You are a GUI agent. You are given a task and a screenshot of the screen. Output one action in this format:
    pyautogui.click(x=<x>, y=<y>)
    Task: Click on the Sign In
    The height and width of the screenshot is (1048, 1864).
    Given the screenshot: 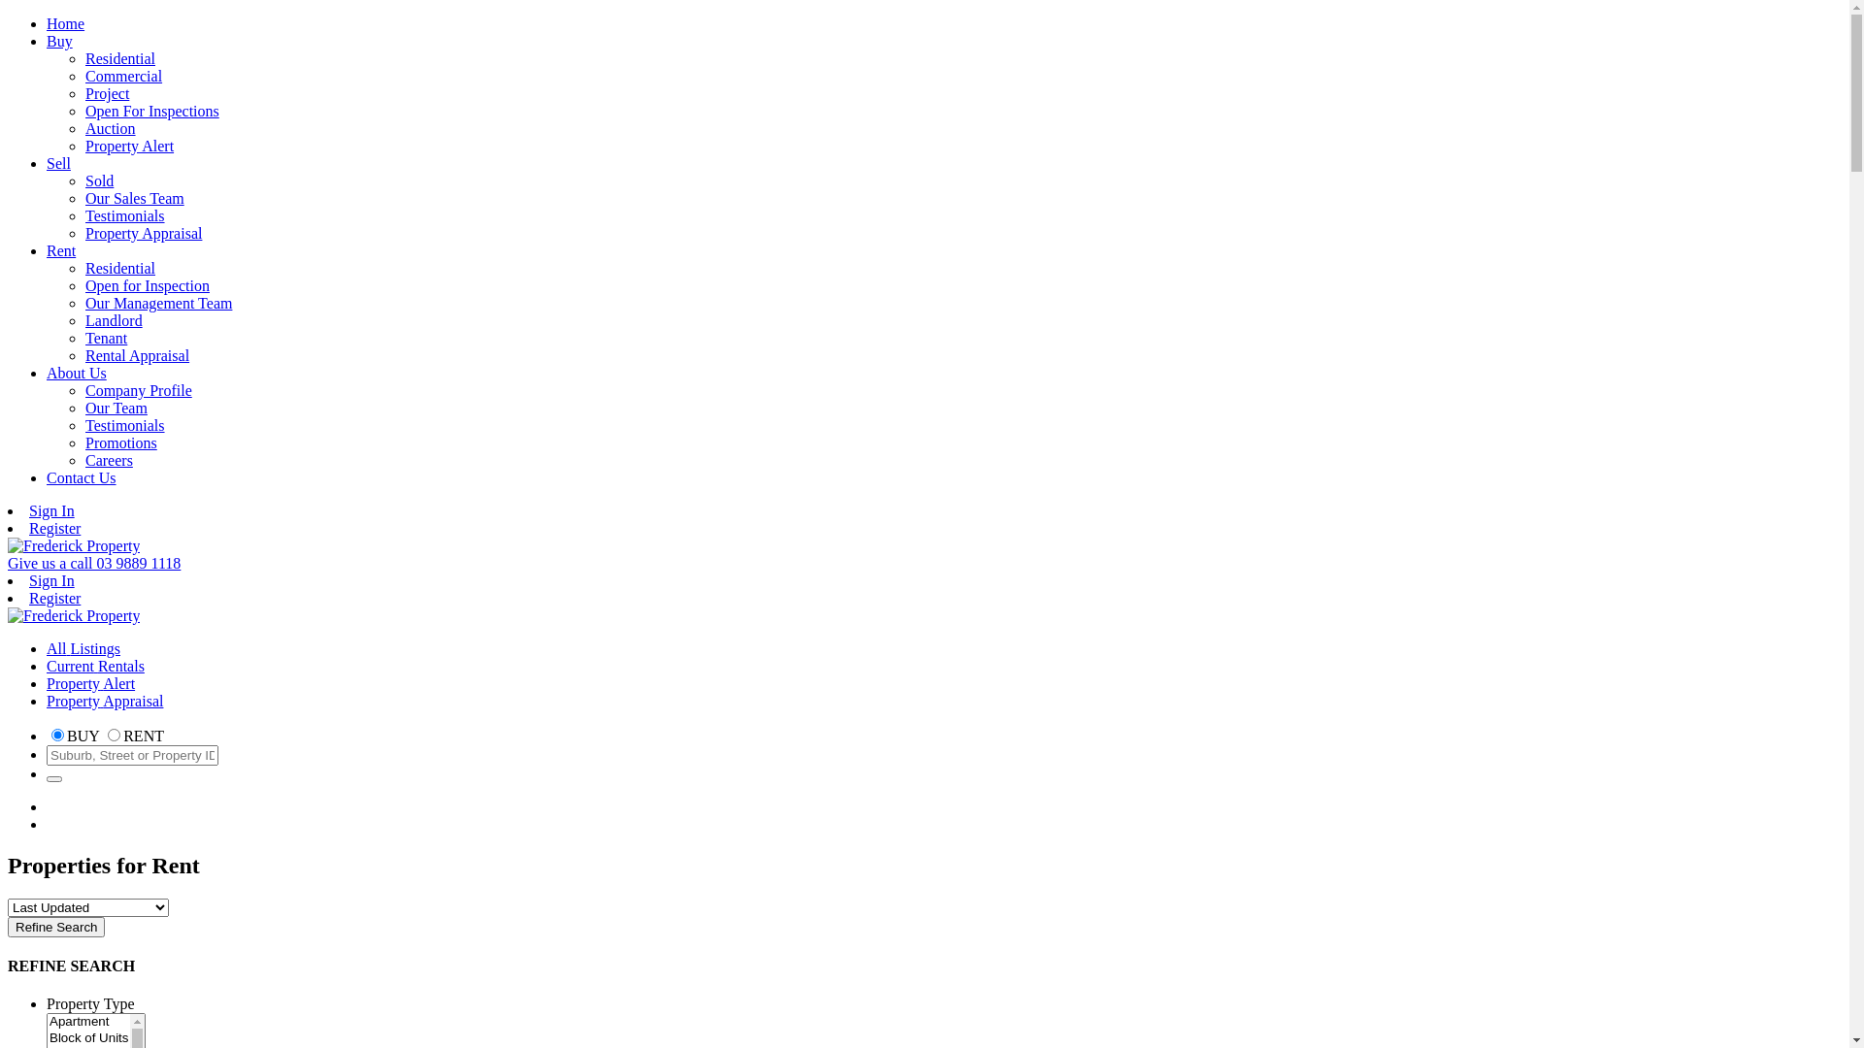 What is the action you would take?
    pyautogui.click(x=52, y=510)
    